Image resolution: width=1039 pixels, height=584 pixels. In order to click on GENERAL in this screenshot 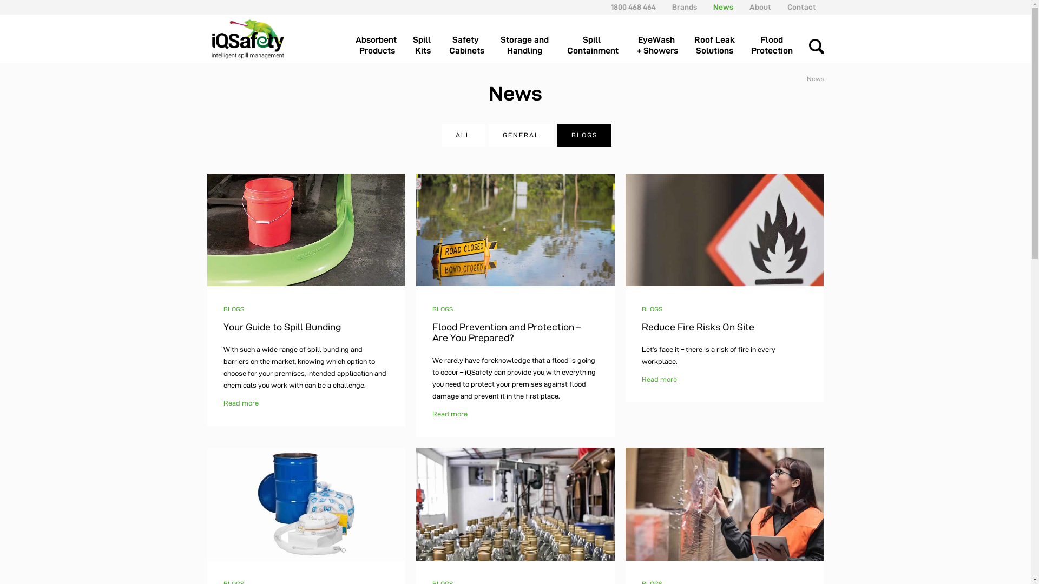, I will do `click(521, 135)`.